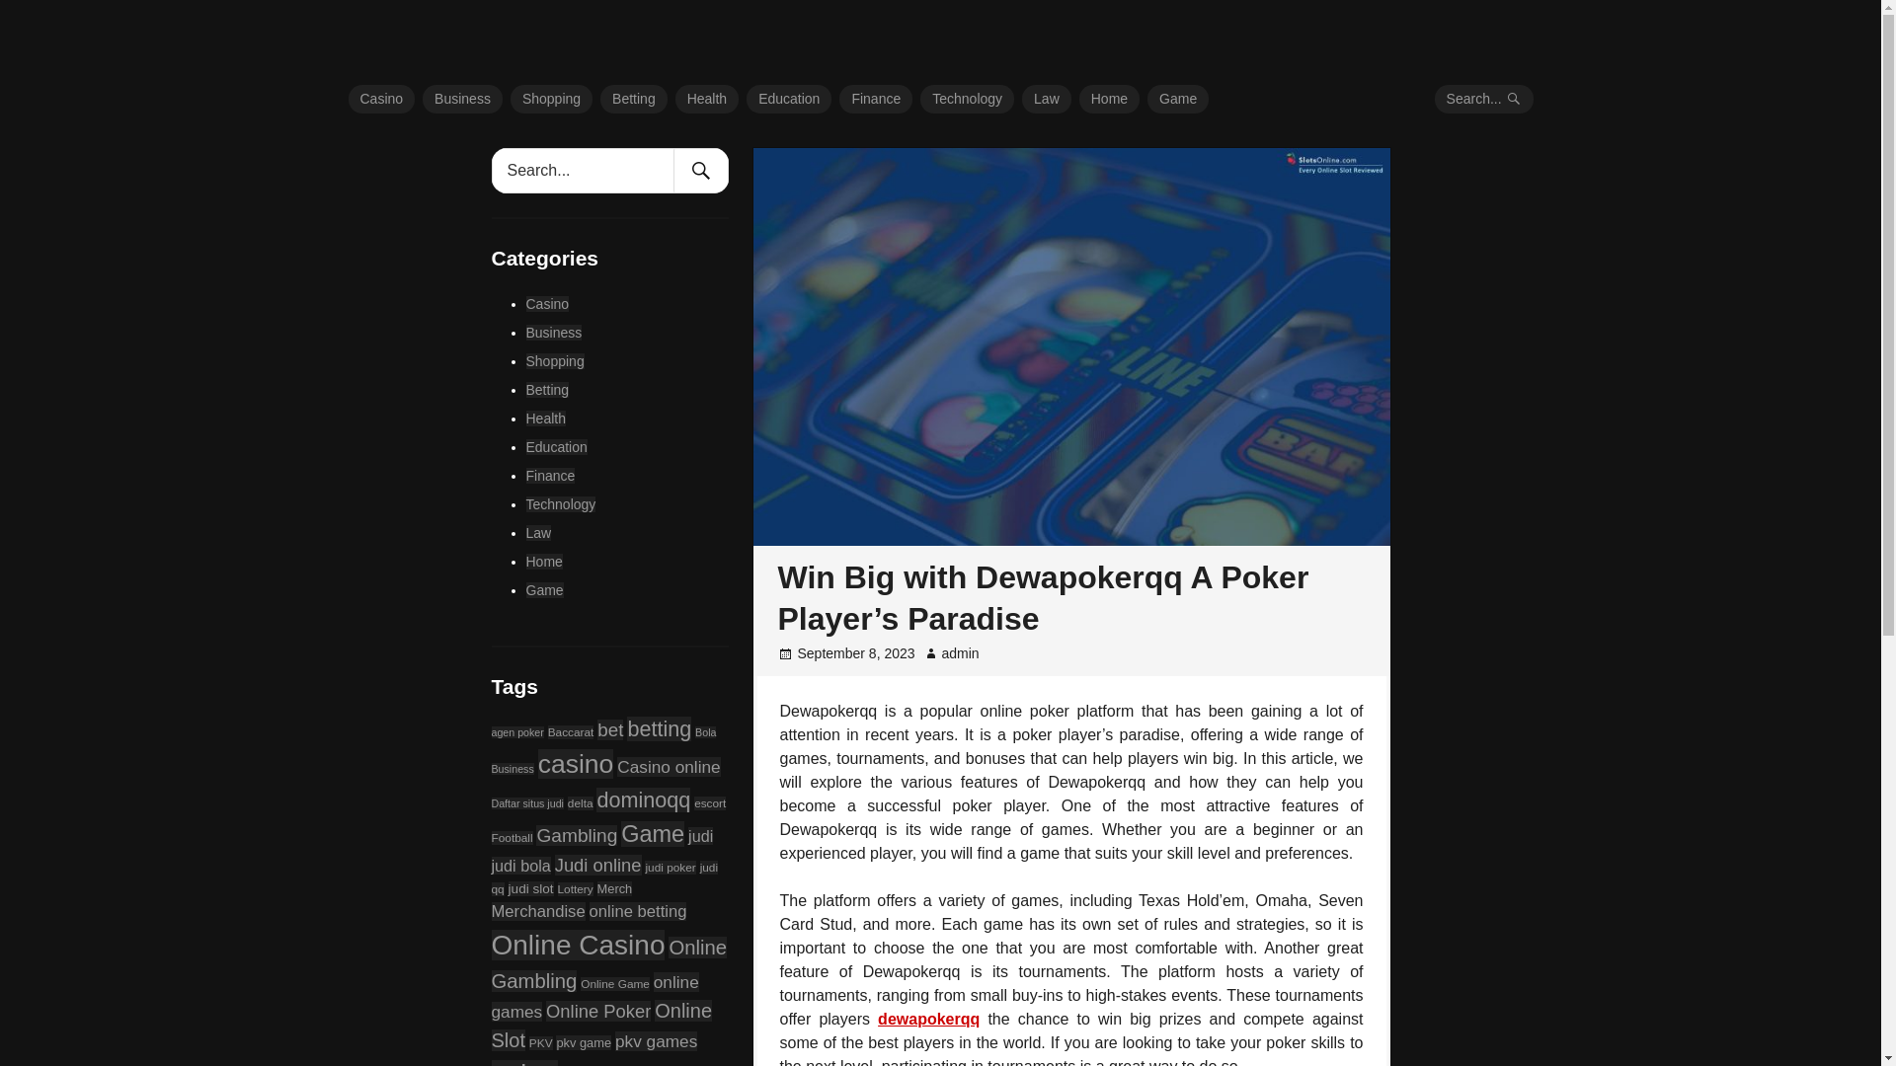  I want to click on Casino, so click(547, 304).